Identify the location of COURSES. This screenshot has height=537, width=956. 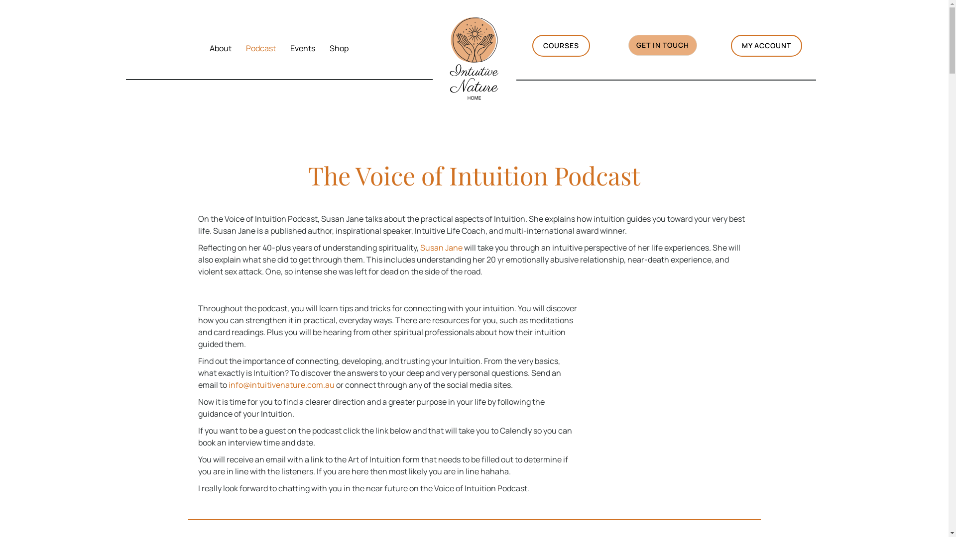
(561, 46).